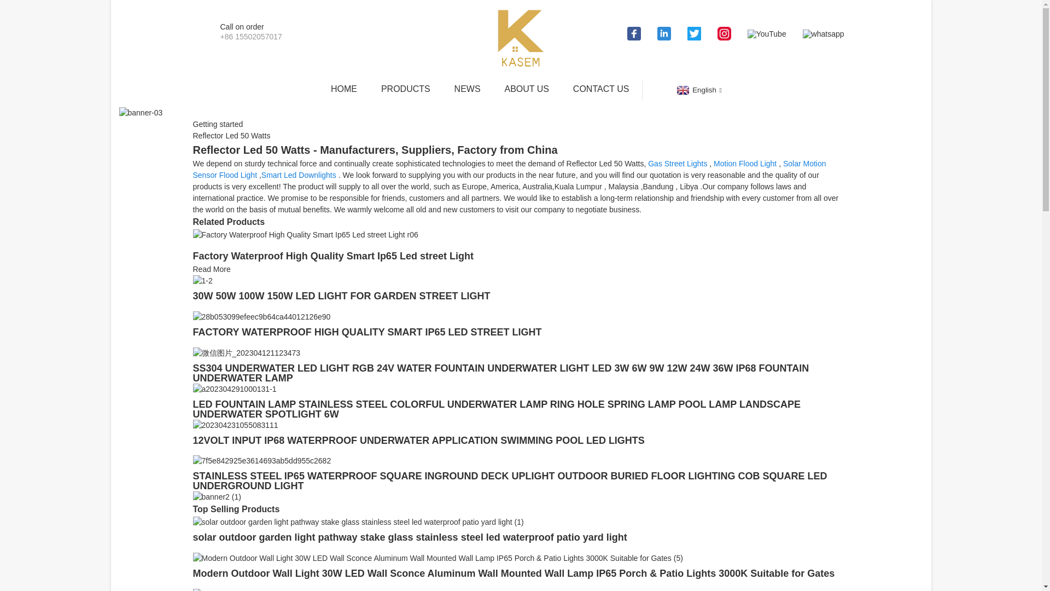 Image resolution: width=1050 pixels, height=591 pixels. What do you see at coordinates (677, 163) in the screenshot?
I see `Gas Street Lights` at bounding box center [677, 163].